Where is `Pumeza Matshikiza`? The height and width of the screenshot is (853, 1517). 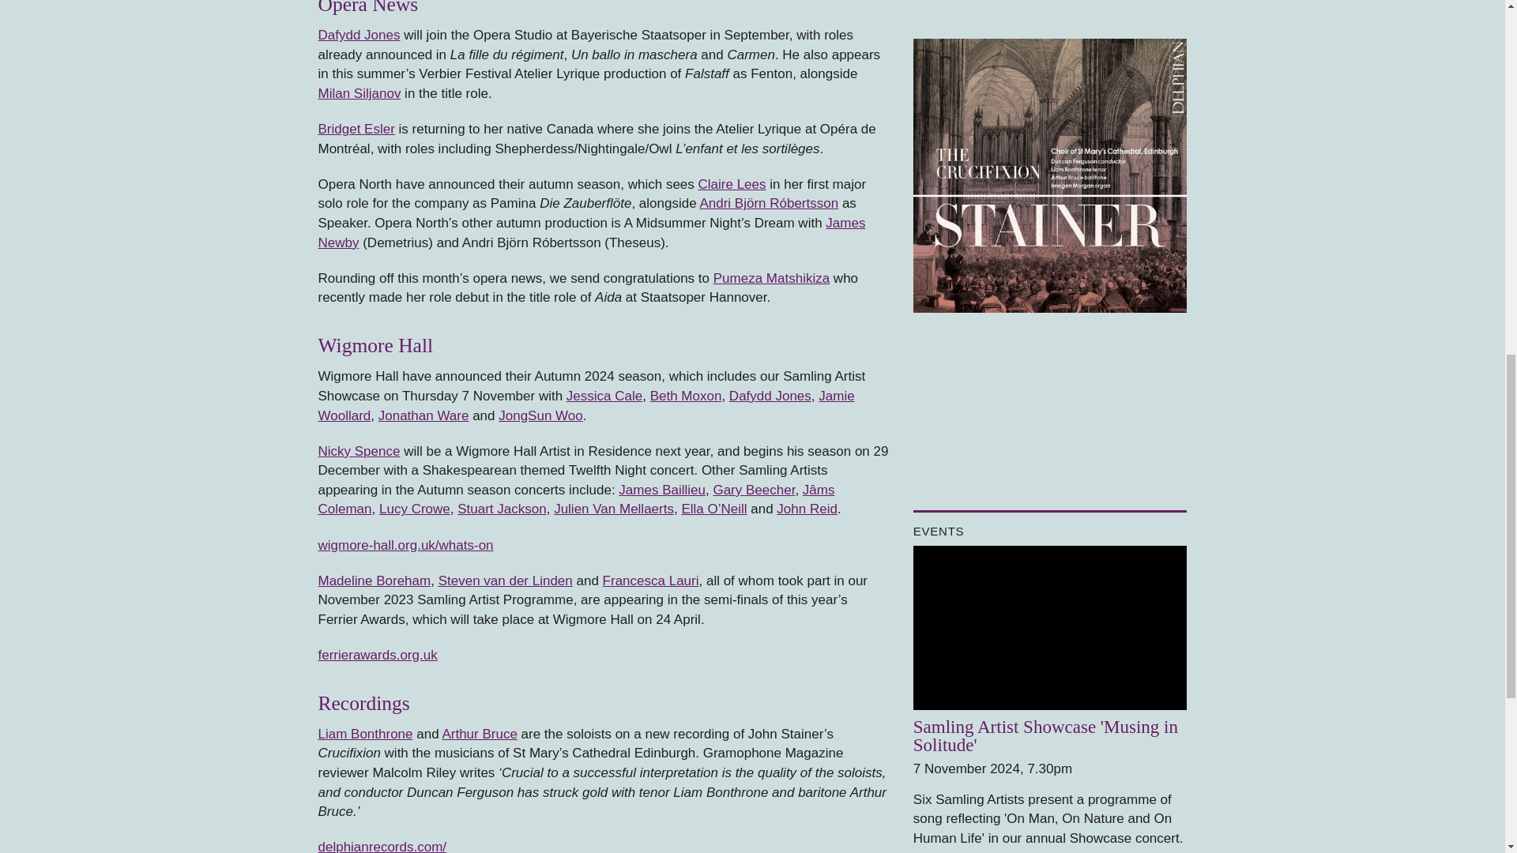 Pumeza Matshikiza is located at coordinates (771, 278).